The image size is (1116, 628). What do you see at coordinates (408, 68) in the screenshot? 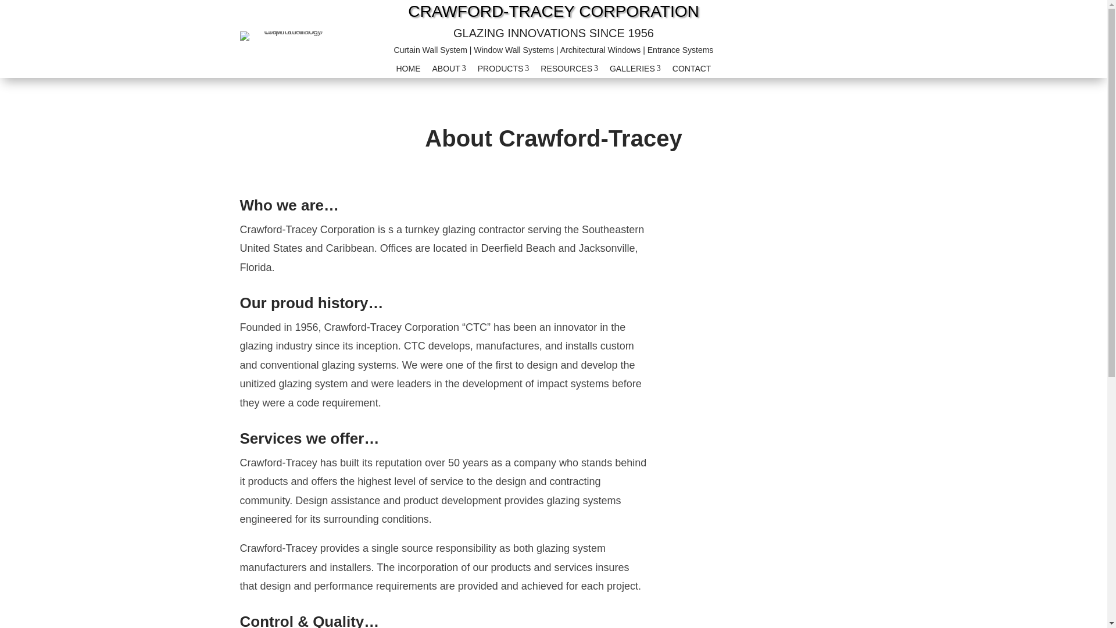
I see `CONTACT` at bounding box center [408, 68].